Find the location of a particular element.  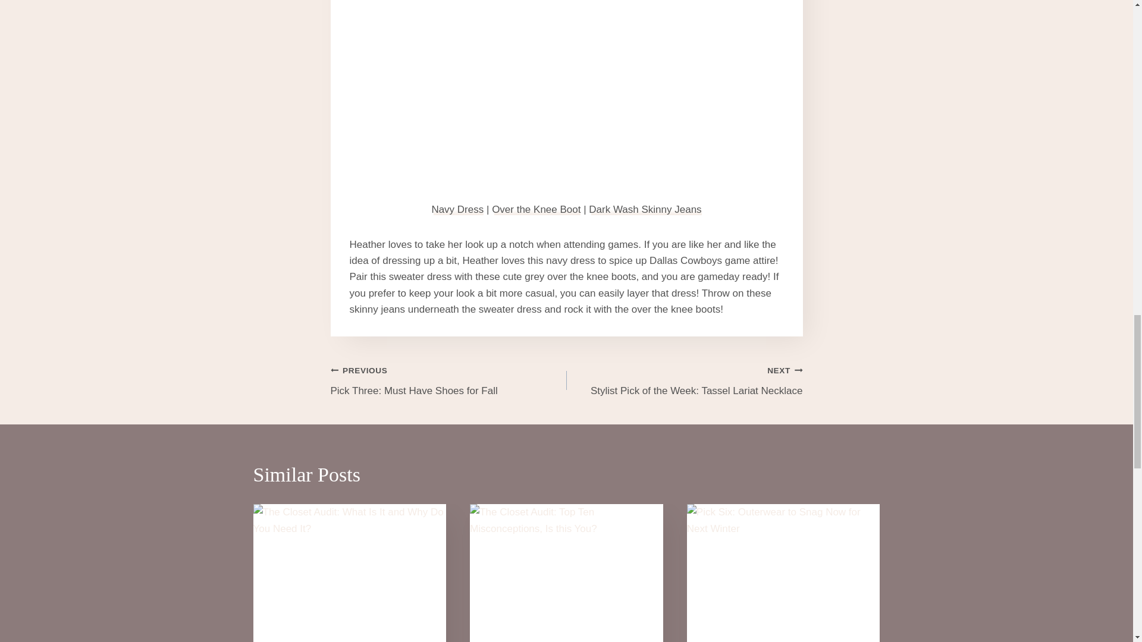

Navy Dress is located at coordinates (457, 209).